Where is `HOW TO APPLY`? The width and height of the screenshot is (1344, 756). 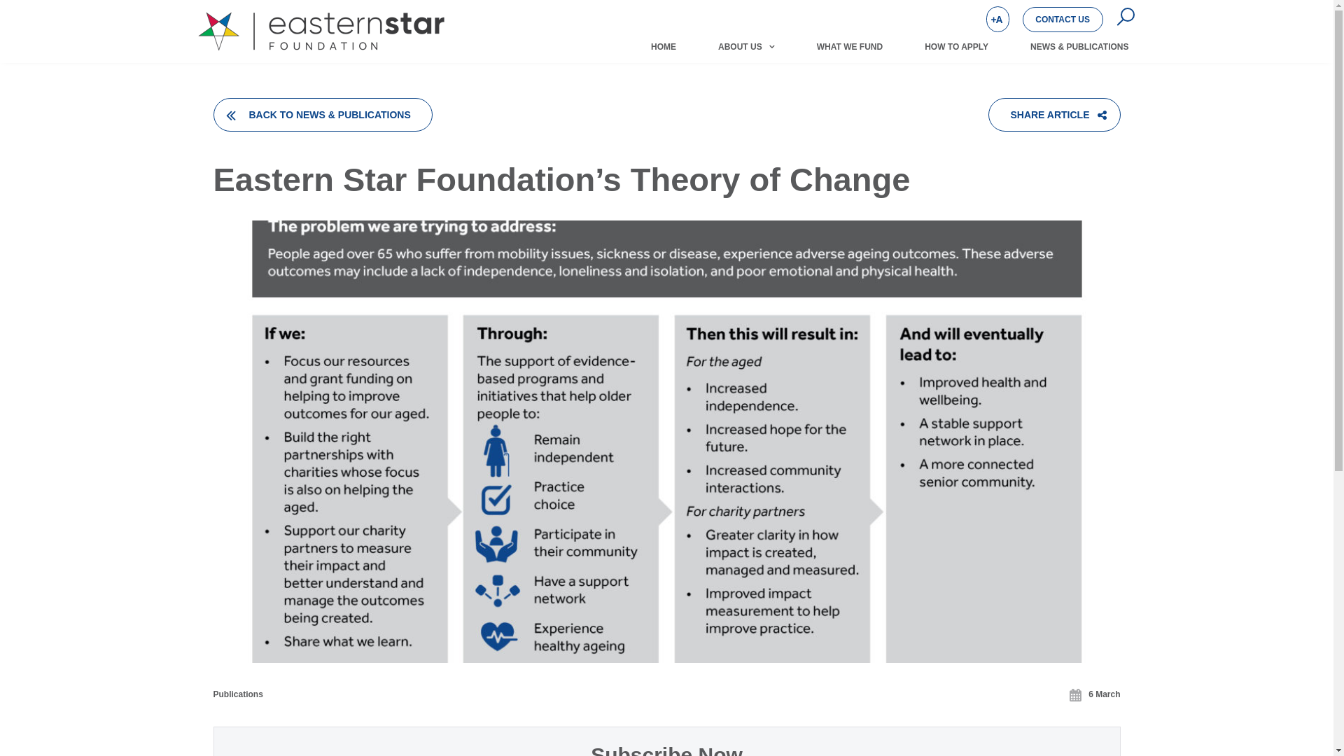 HOW TO APPLY is located at coordinates (956, 47).